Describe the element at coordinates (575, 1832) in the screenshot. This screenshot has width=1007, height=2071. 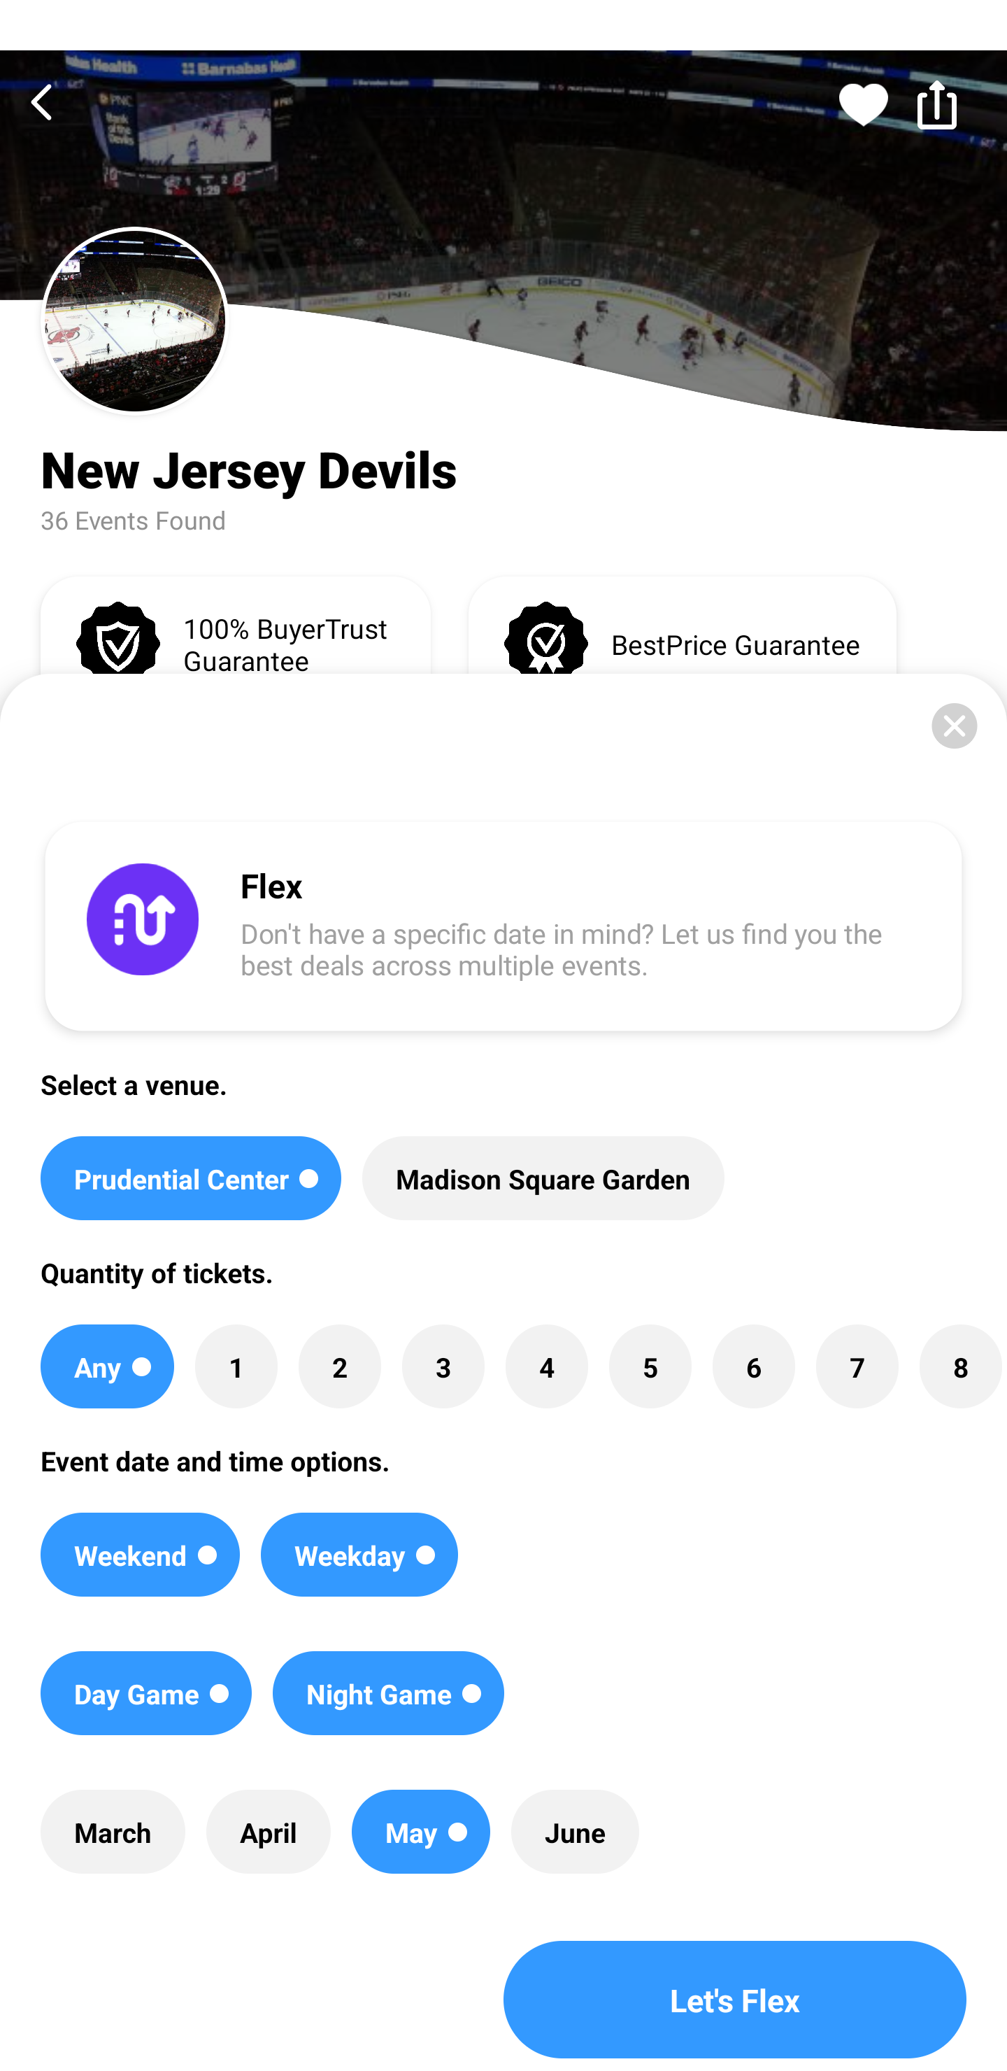
I see `June` at that location.